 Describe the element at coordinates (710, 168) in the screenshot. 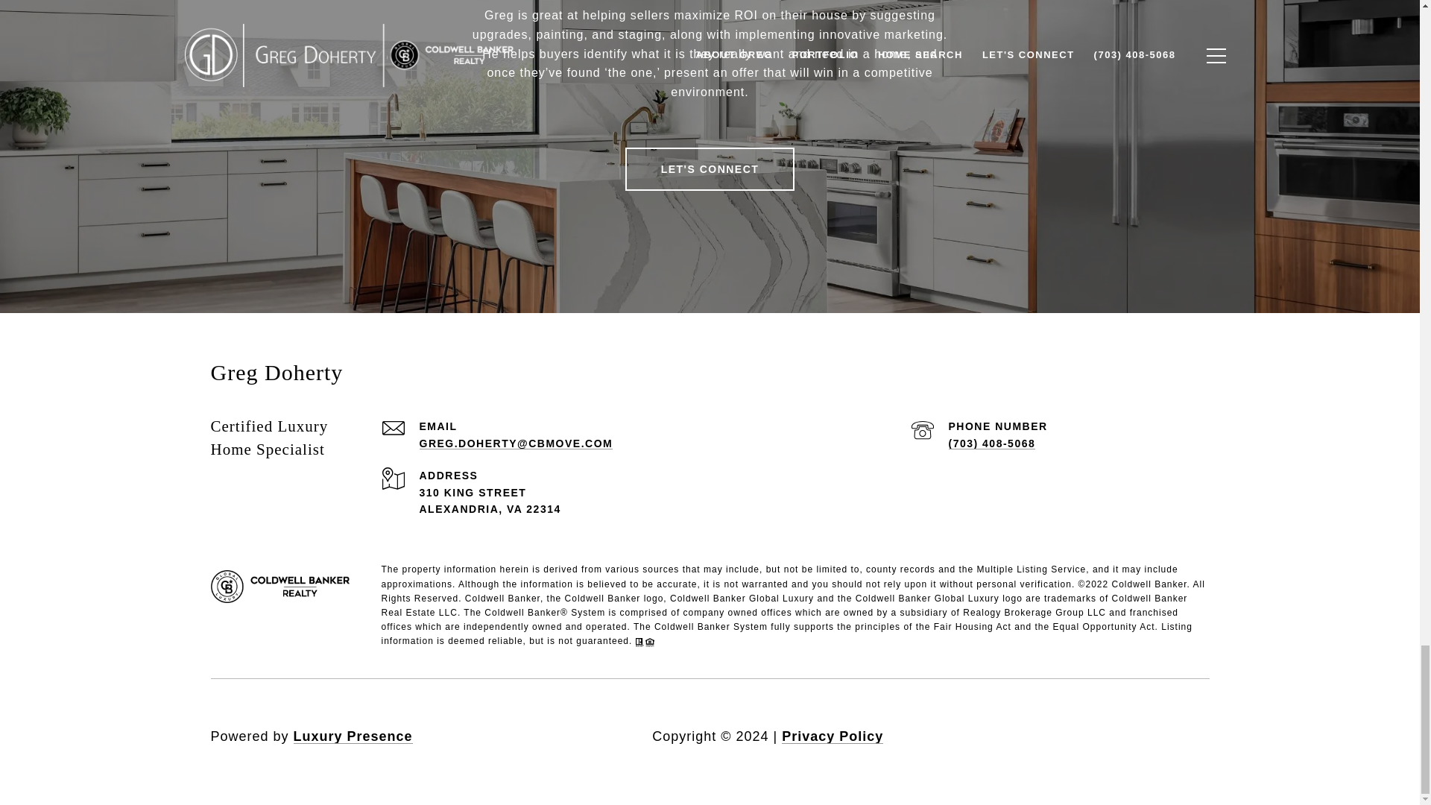

I see `LET'S CONNECT` at that location.